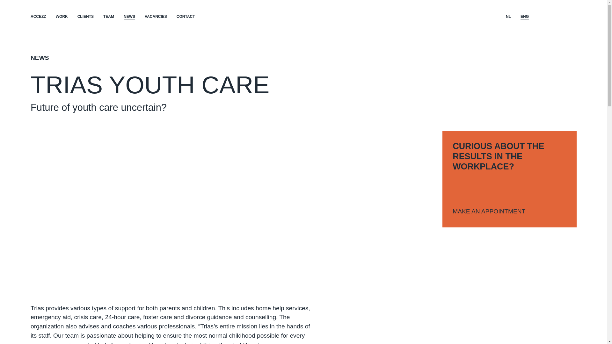 The width and height of the screenshot is (612, 344). I want to click on CLIENTS, so click(85, 17).